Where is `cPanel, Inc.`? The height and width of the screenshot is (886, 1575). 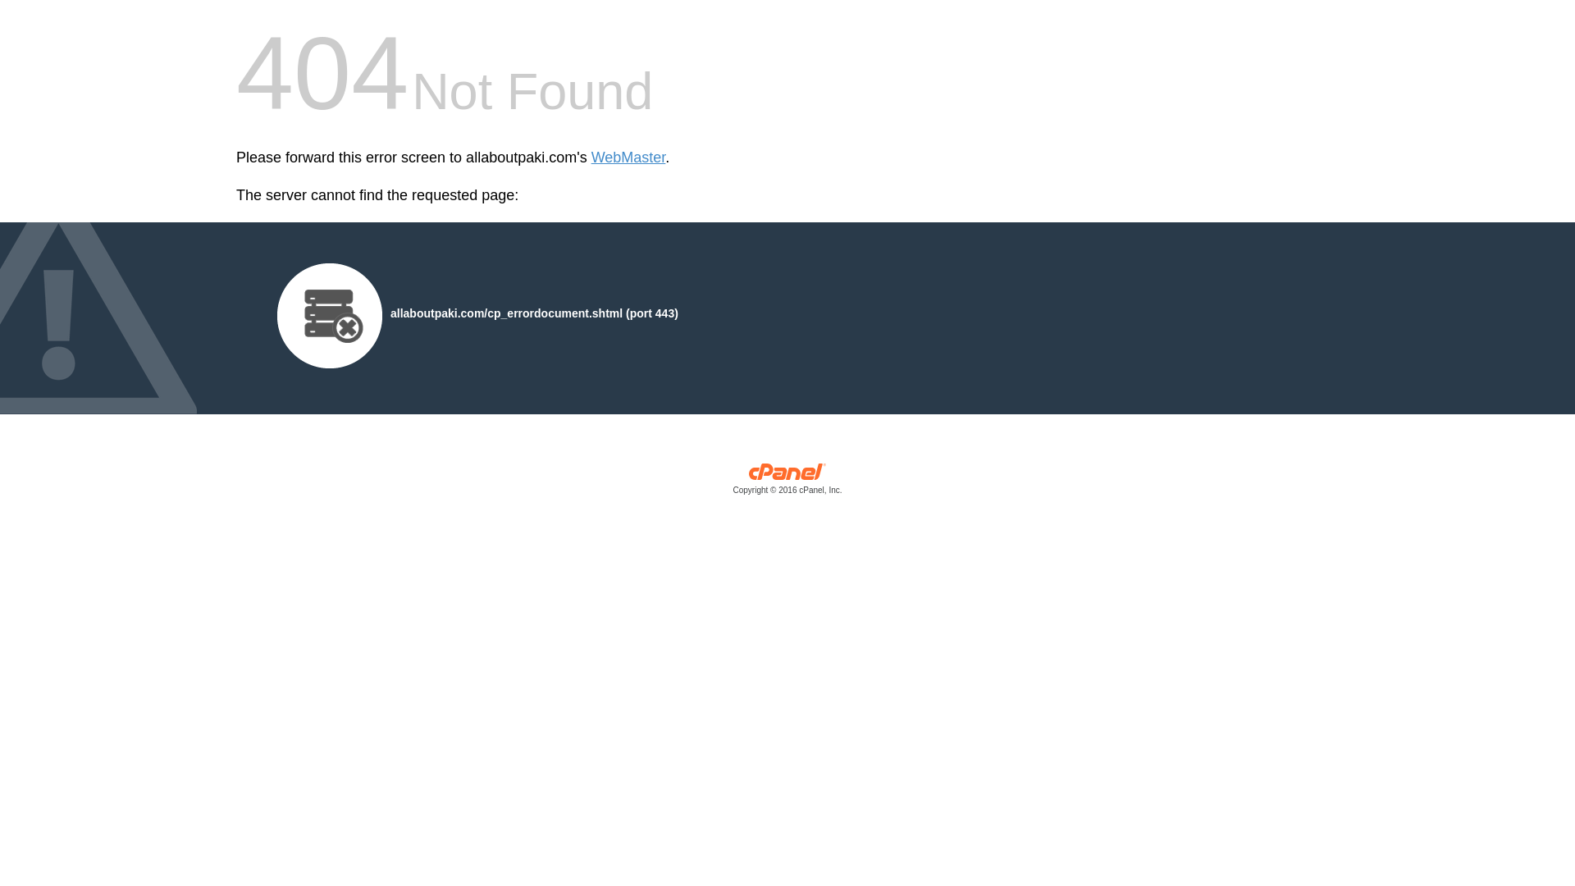
cPanel, Inc. is located at coordinates (787, 482).